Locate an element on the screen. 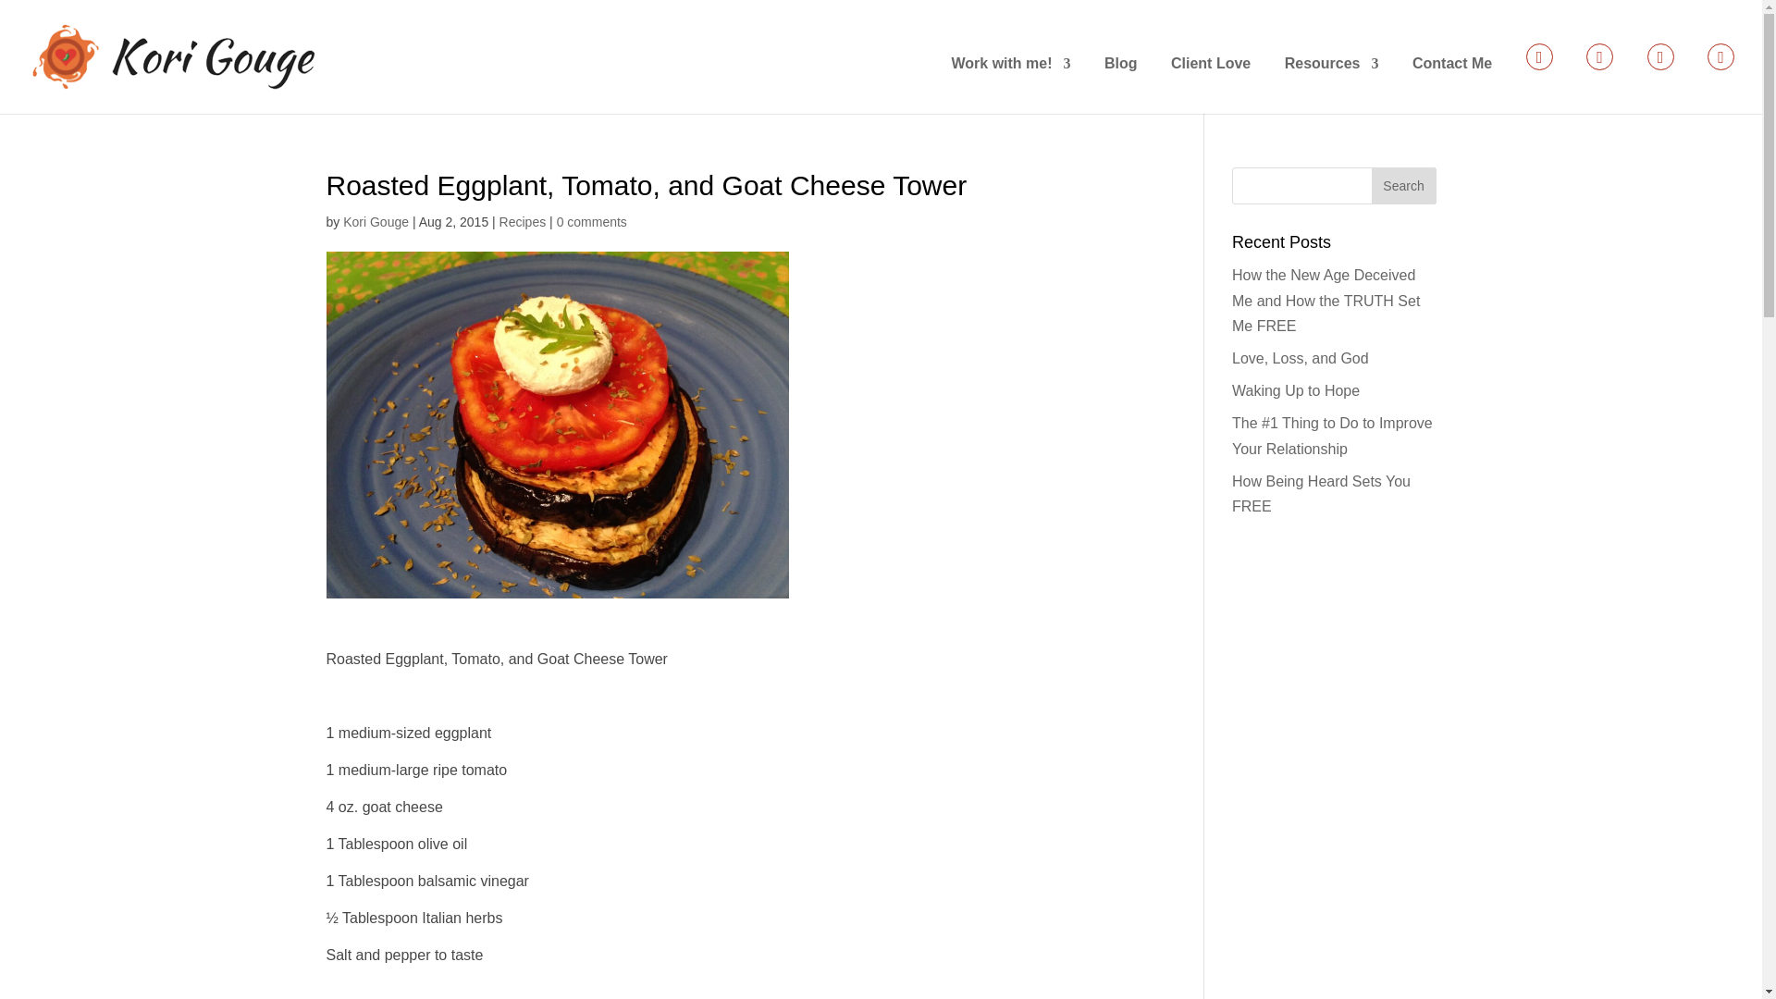  Resources is located at coordinates (1332, 85).